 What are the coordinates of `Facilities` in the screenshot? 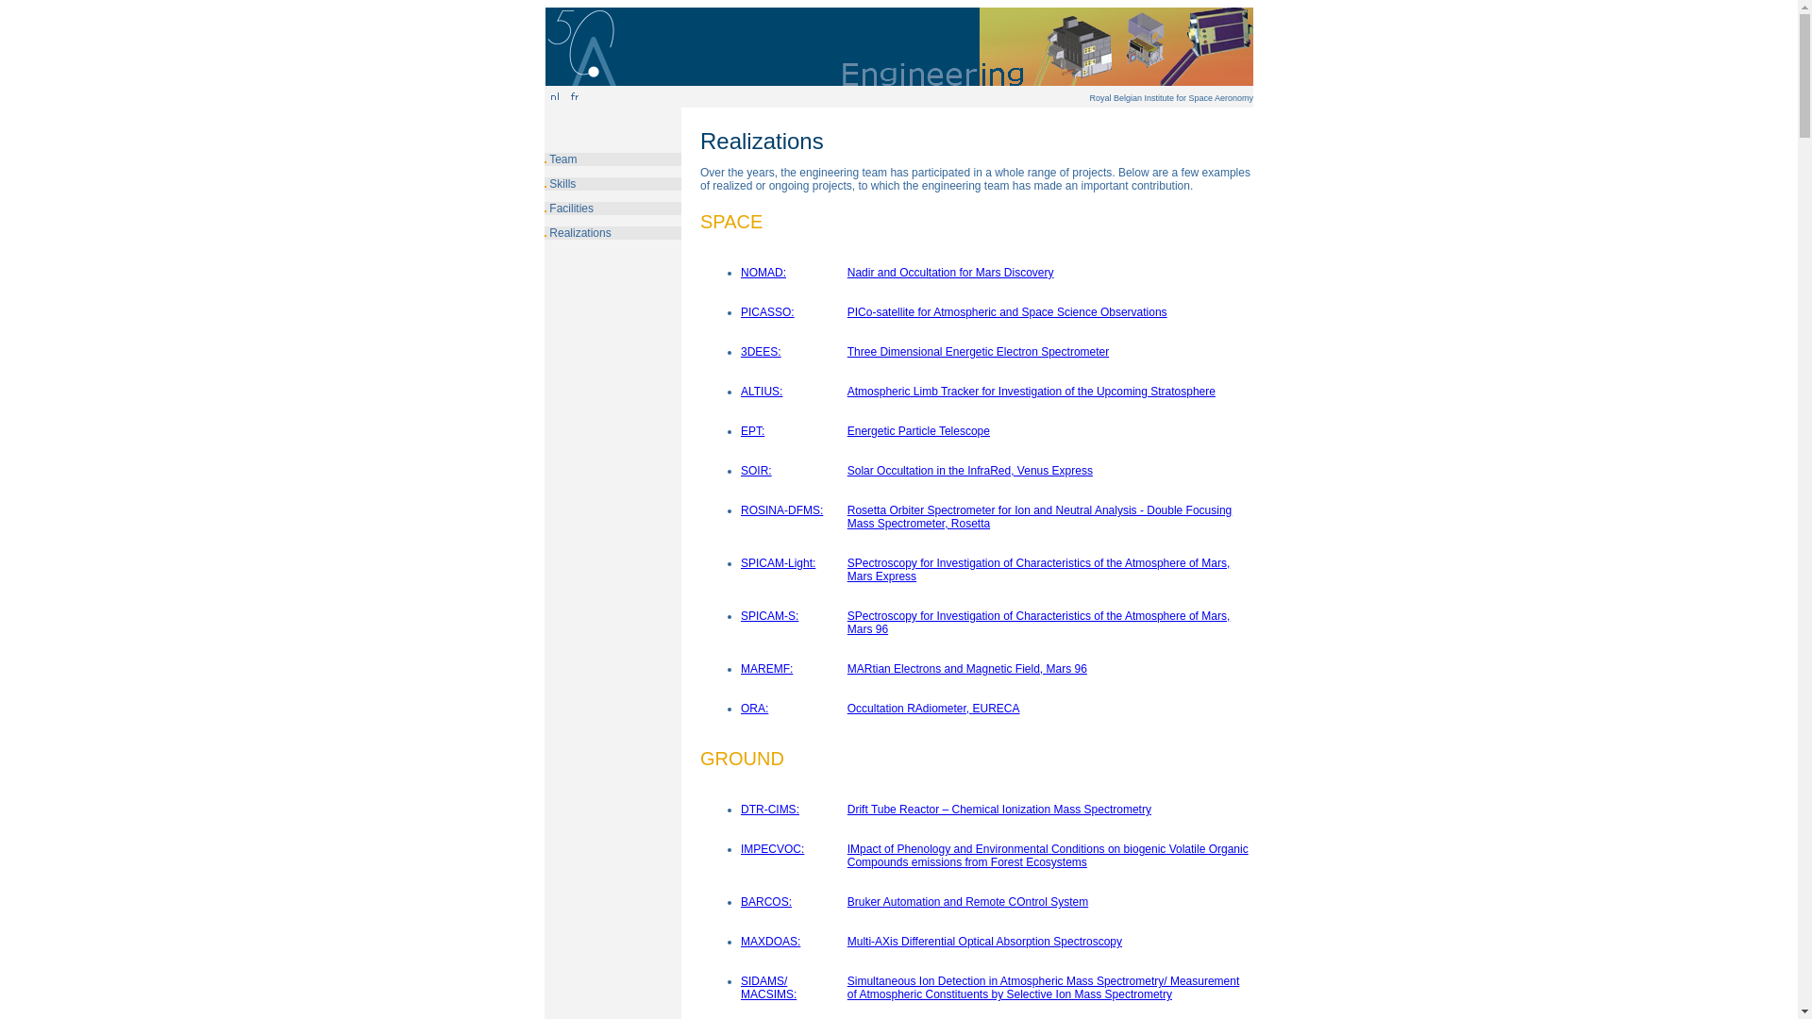 It's located at (572, 209).